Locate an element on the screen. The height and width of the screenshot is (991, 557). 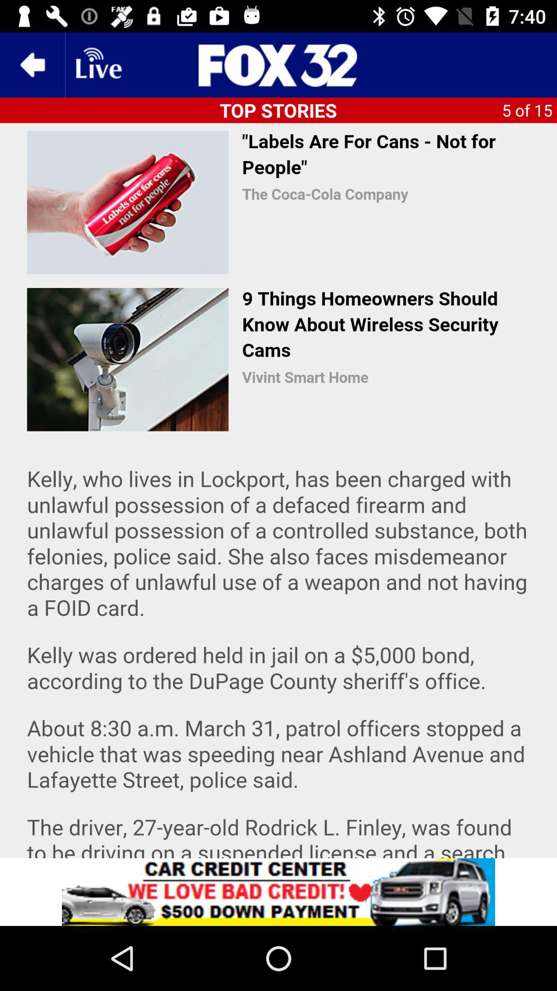
back button is located at coordinates (32, 65).